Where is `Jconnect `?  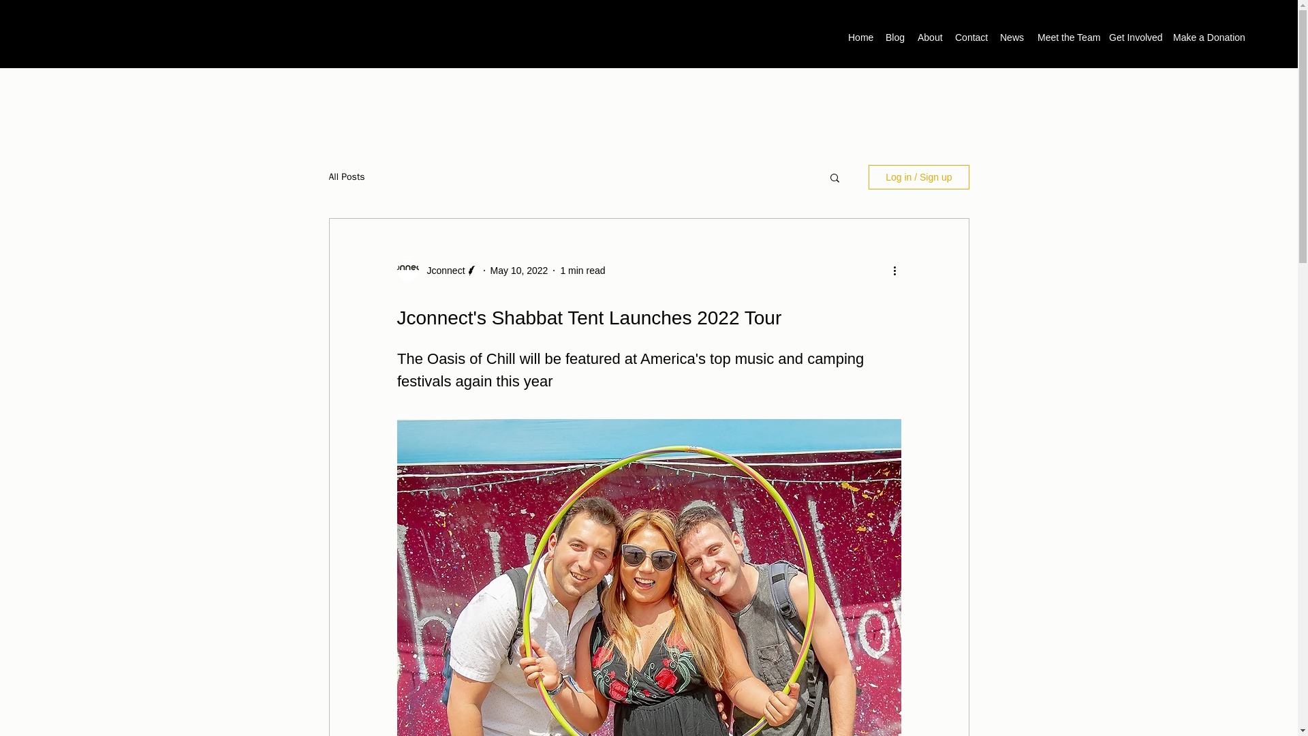
Jconnect  is located at coordinates (441, 270).